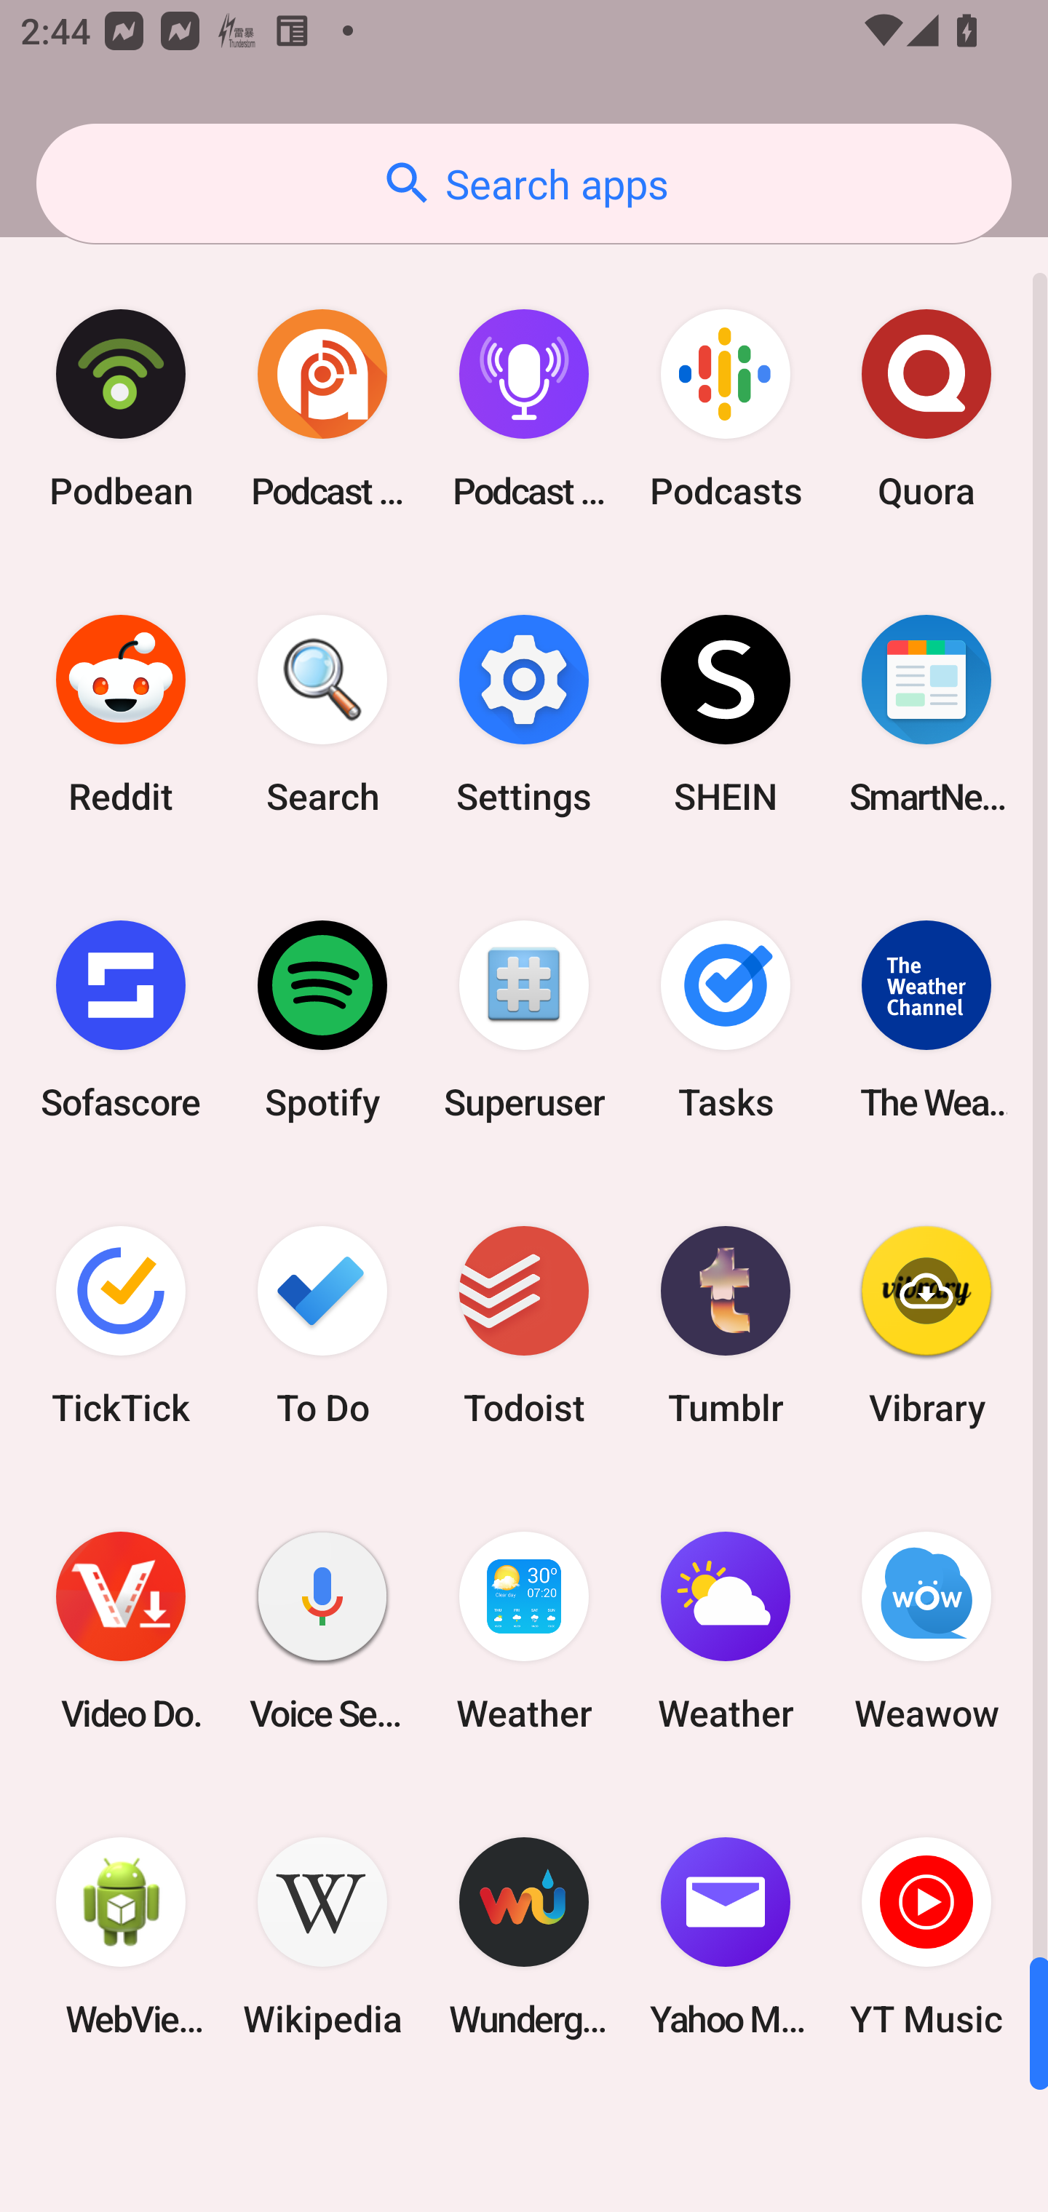 This screenshot has height=2212, width=1048. Describe the element at coordinates (322, 1019) in the screenshot. I see `Spotify` at that location.